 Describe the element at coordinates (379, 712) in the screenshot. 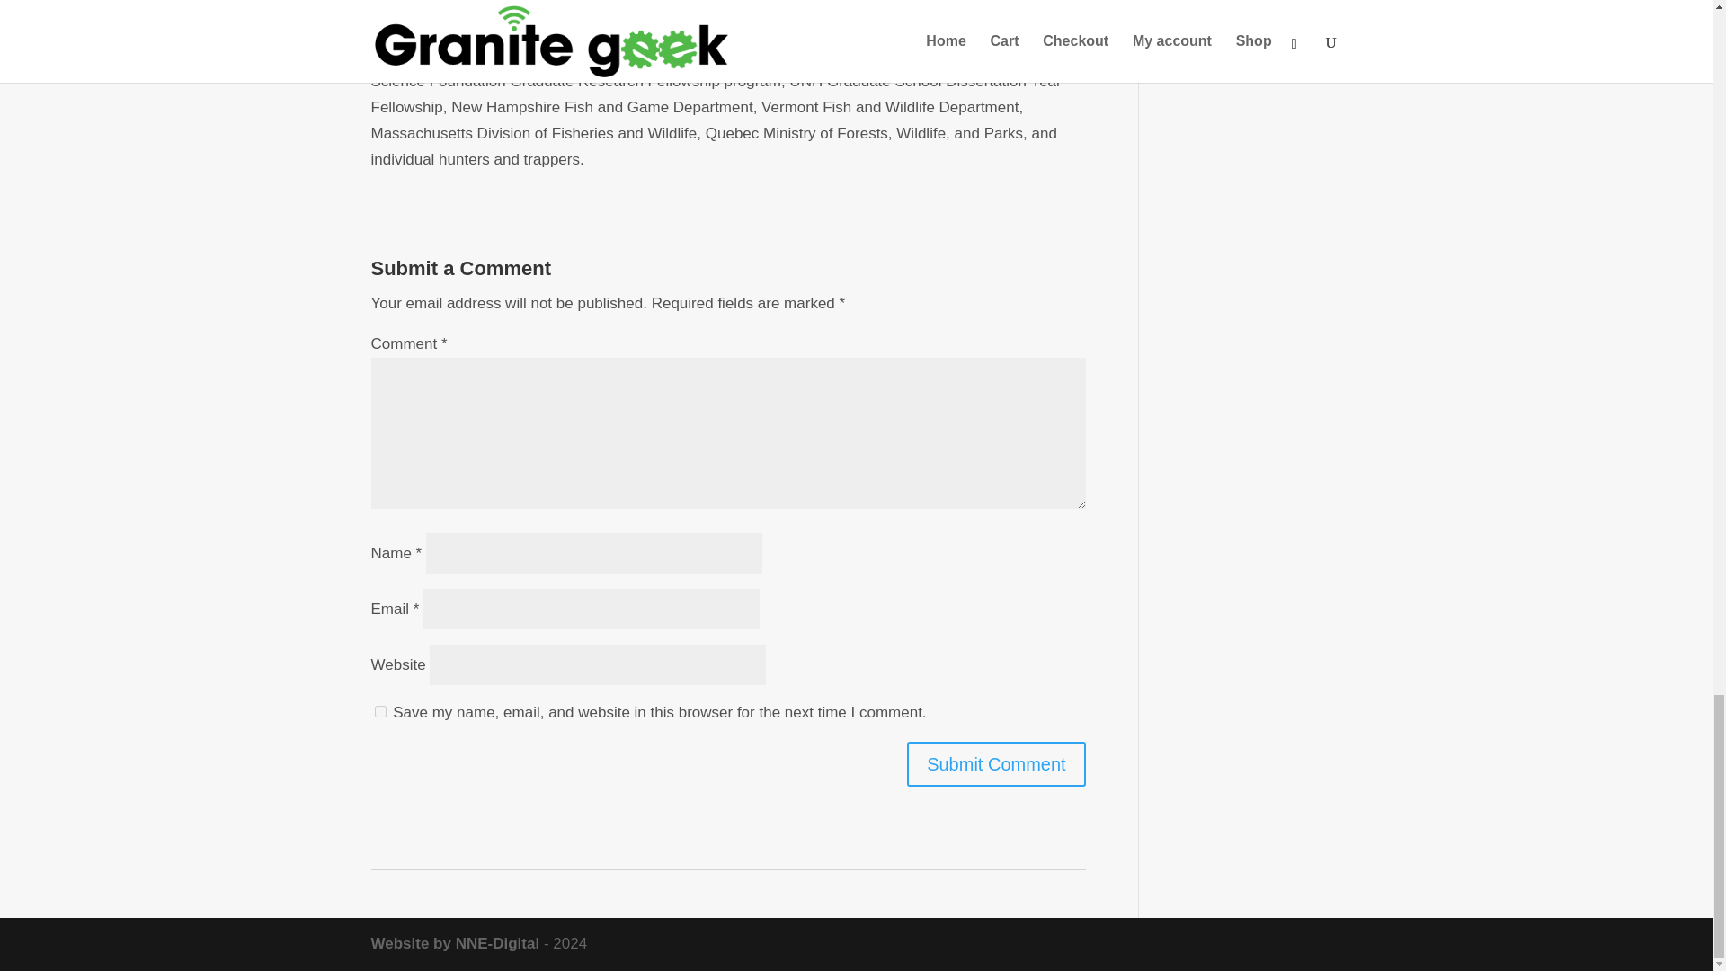

I see `yes` at that location.